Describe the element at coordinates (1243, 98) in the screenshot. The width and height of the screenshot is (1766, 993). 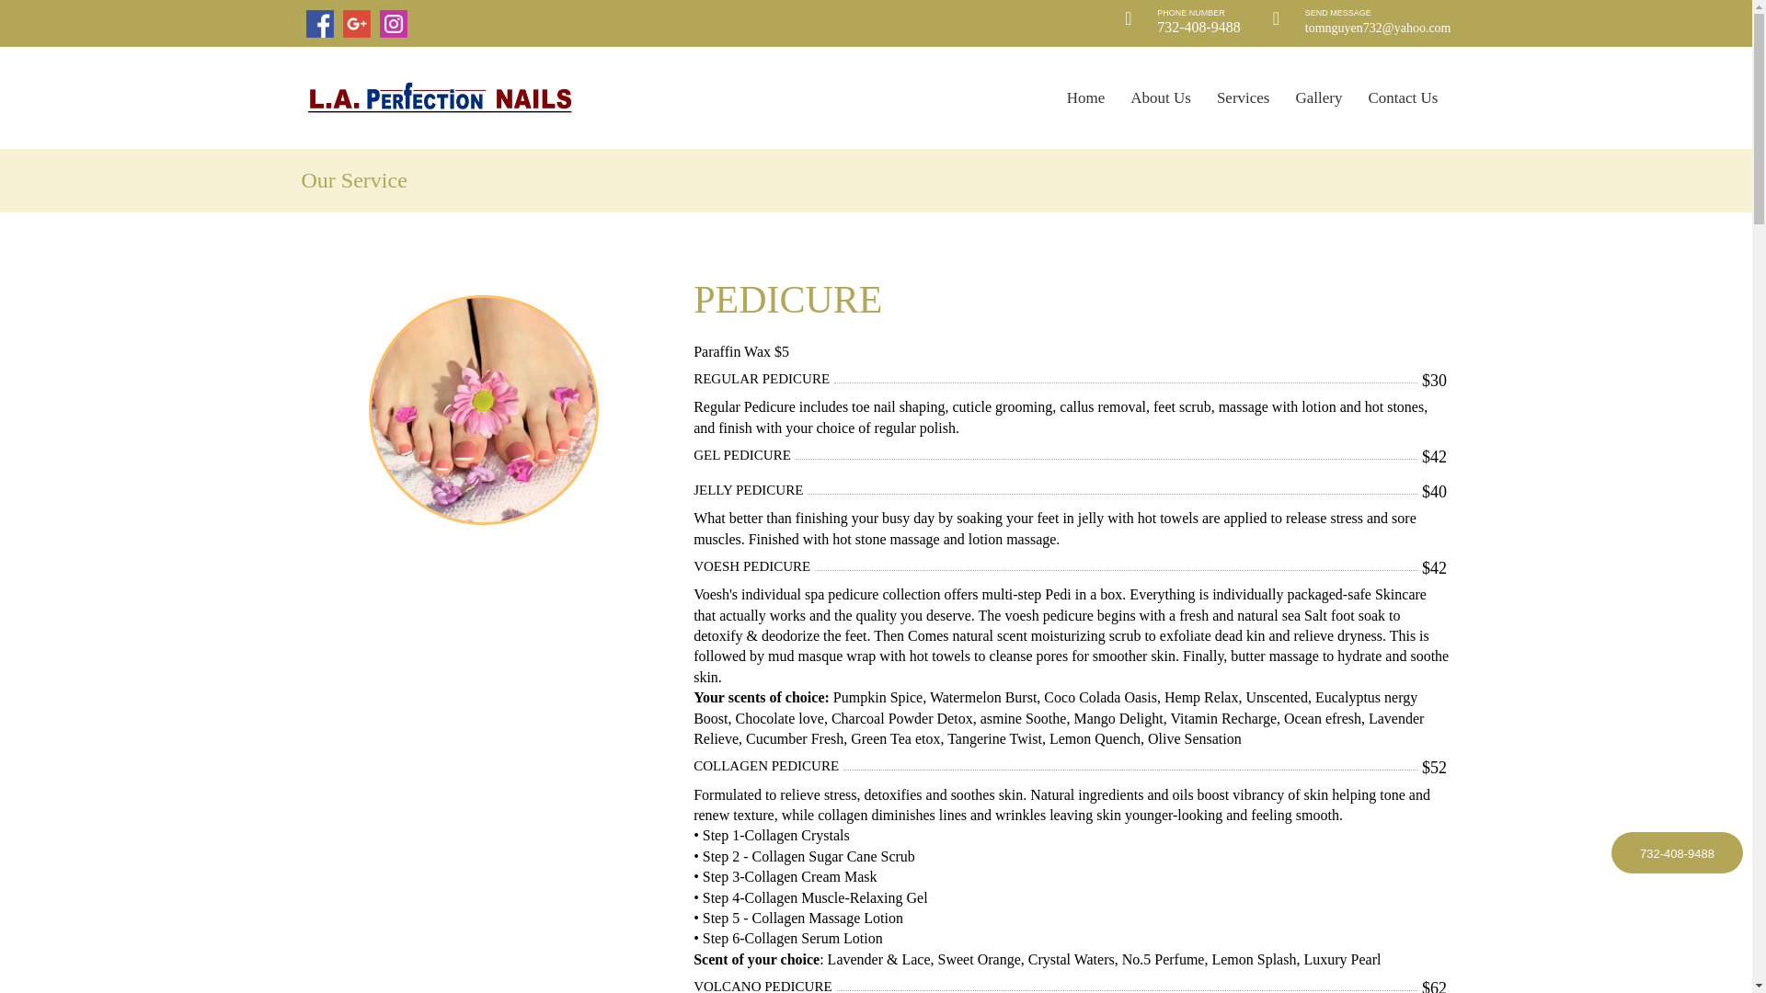
I see `Services` at that location.